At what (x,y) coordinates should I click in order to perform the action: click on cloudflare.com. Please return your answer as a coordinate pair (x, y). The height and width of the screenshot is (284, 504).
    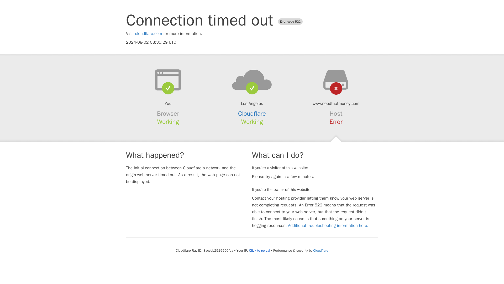
    Looking at the image, I should click on (149, 34).